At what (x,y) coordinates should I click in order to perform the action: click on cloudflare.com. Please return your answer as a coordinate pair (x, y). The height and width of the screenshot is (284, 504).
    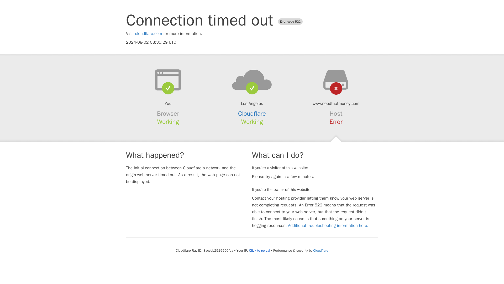
    Looking at the image, I should click on (149, 34).